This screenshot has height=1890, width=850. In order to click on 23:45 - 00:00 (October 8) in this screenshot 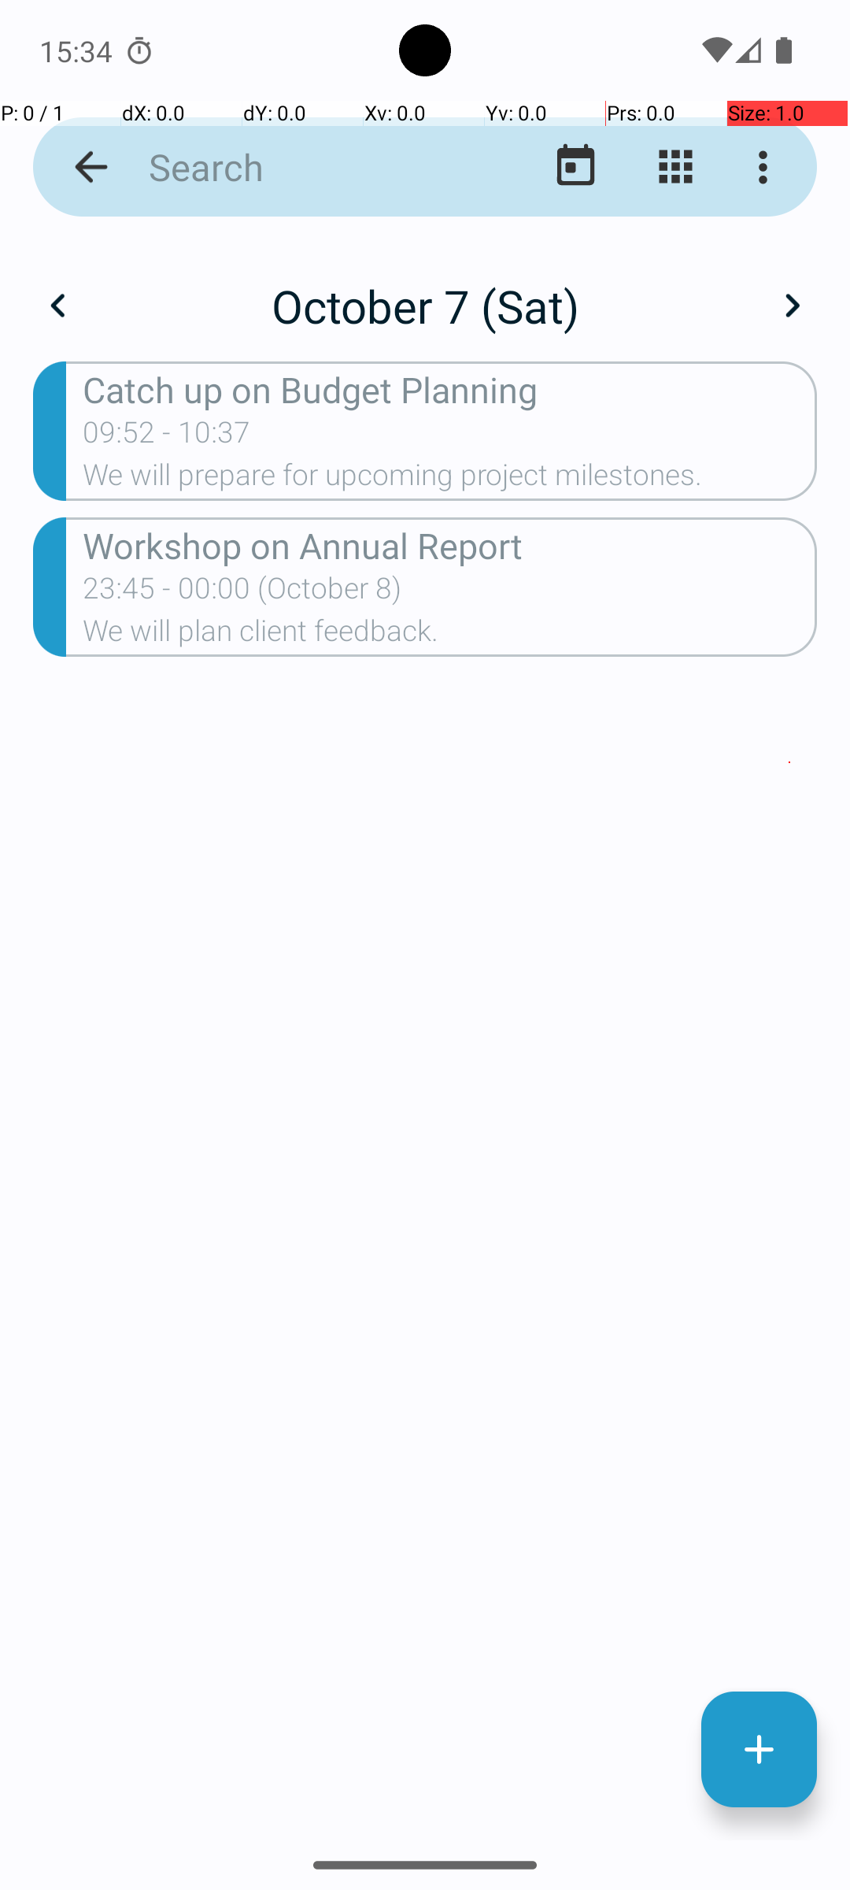, I will do `click(242, 593)`.